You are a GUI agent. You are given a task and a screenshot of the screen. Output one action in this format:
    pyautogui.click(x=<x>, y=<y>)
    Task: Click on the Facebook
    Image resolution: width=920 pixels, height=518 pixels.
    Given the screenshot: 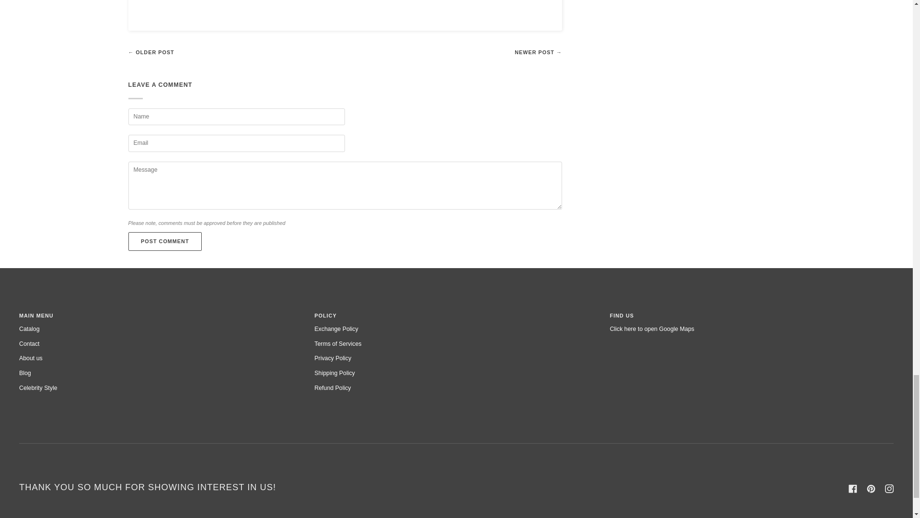 What is the action you would take?
    pyautogui.click(x=853, y=488)
    